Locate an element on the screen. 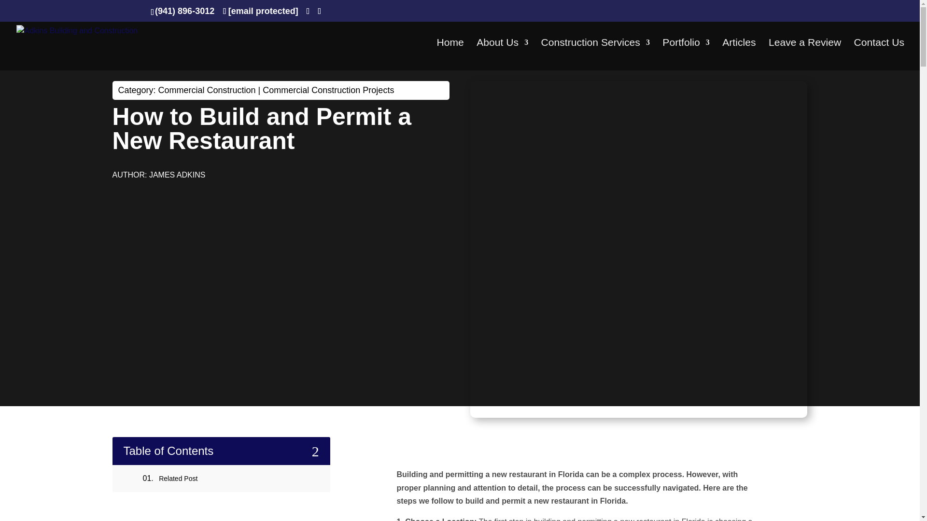  Related Post is located at coordinates (178, 479).